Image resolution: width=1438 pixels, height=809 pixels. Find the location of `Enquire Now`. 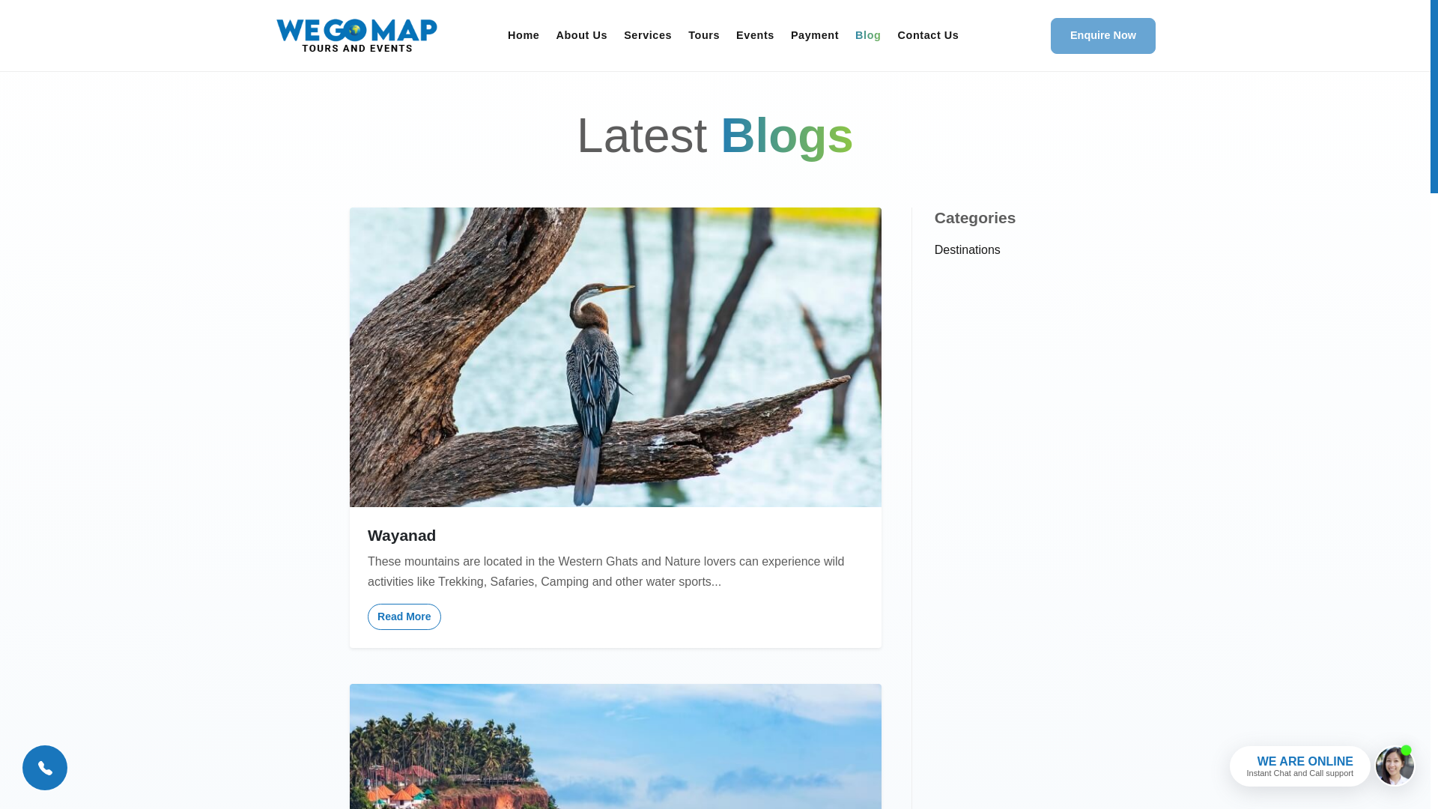

Enquire Now is located at coordinates (1103, 36).